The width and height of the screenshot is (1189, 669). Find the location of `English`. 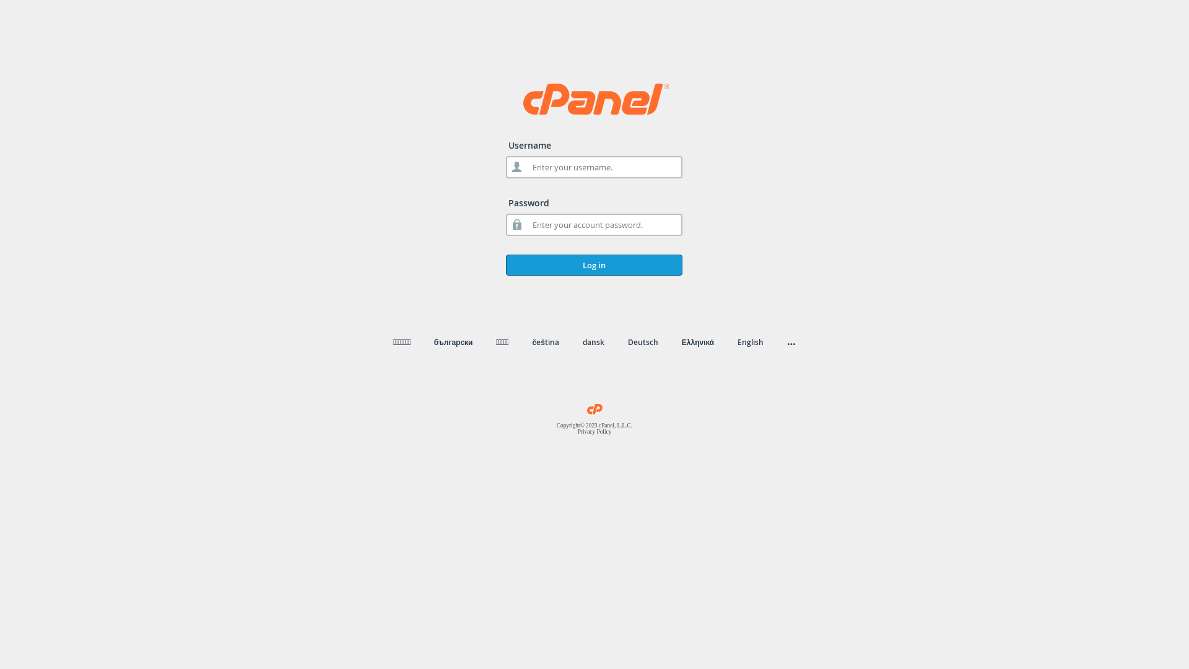

English is located at coordinates (751, 342).